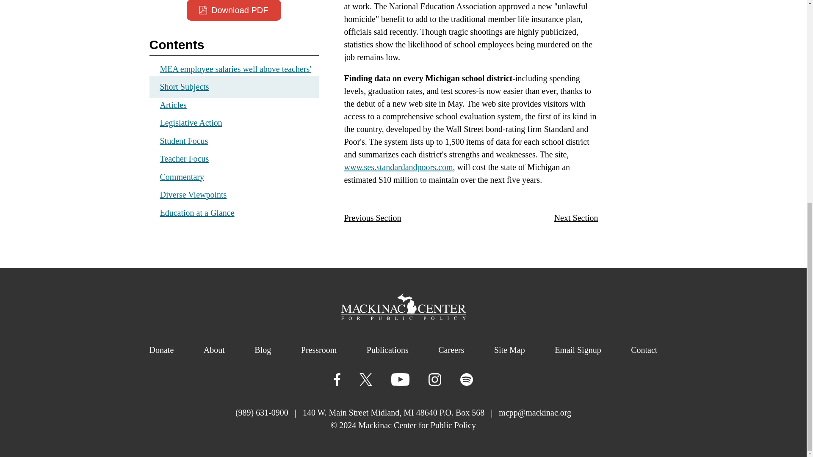 The height and width of the screenshot is (457, 813). I want to click on Articles, so click(174, 105).